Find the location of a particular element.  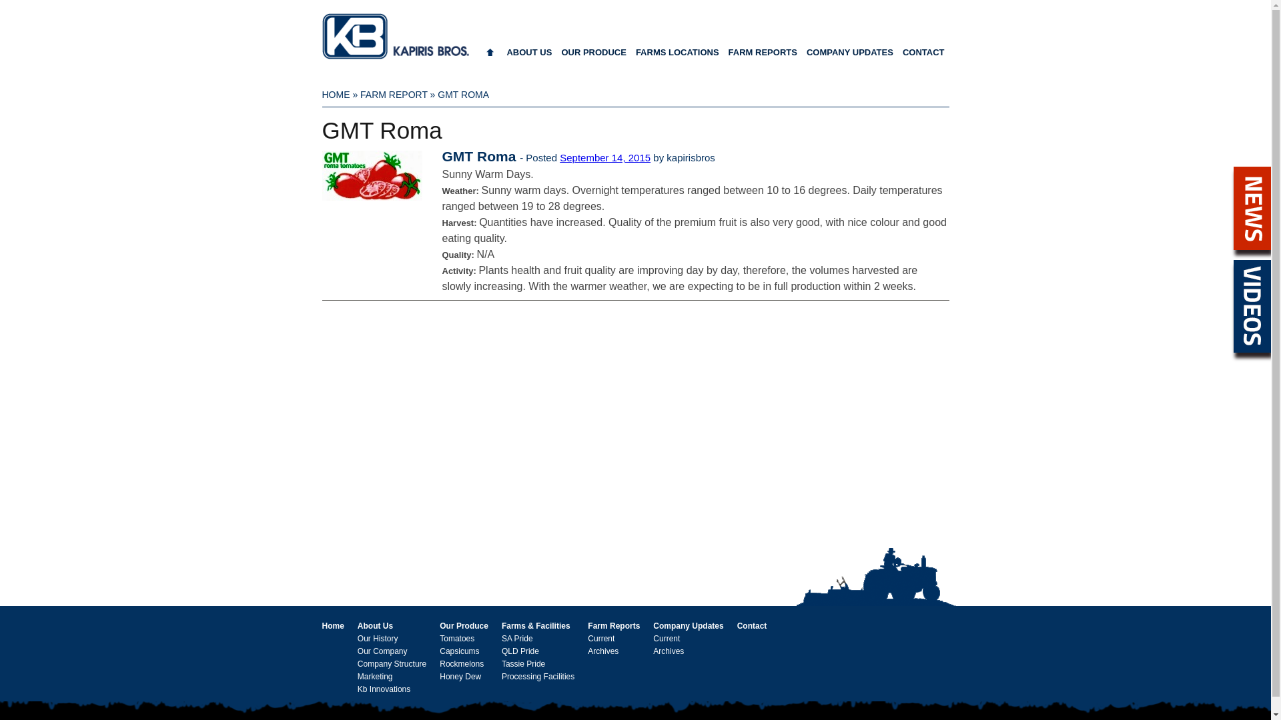

Current is located at coordinates (601, 639).